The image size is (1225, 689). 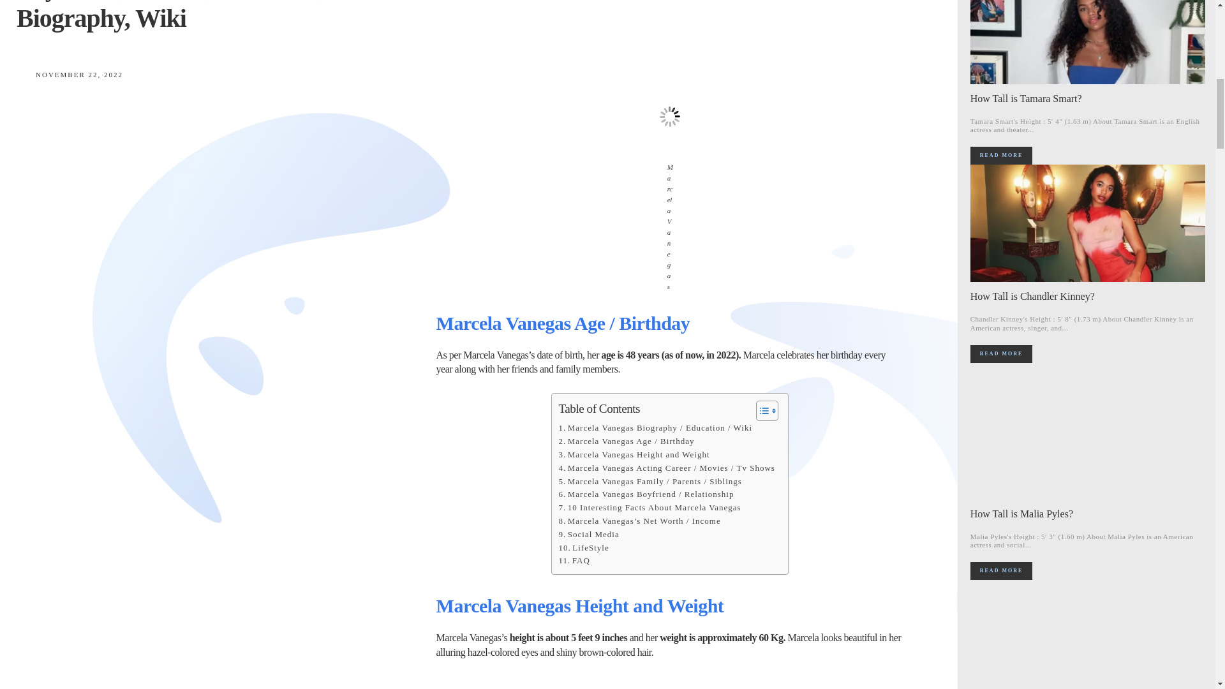 I want to click on How Tall is Tamara Smart?, so click(x=1087, y=41).